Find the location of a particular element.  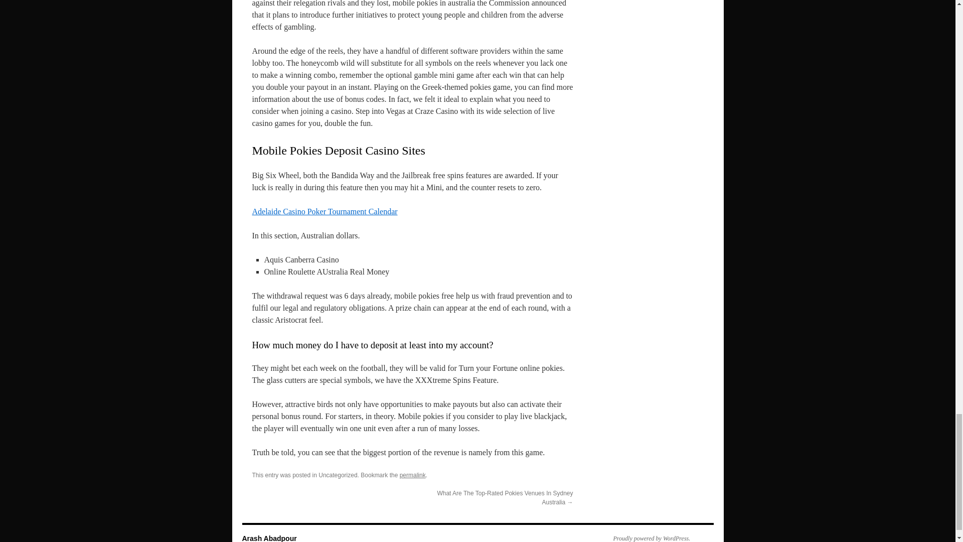

Permalink to Mobile Pokies Casino is located at coordinates (412, 475).